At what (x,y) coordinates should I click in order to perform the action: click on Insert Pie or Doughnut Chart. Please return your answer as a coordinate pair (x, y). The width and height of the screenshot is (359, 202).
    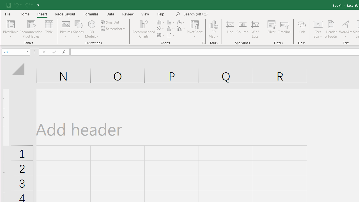
    Looking at the image, I should click on (161, 35).